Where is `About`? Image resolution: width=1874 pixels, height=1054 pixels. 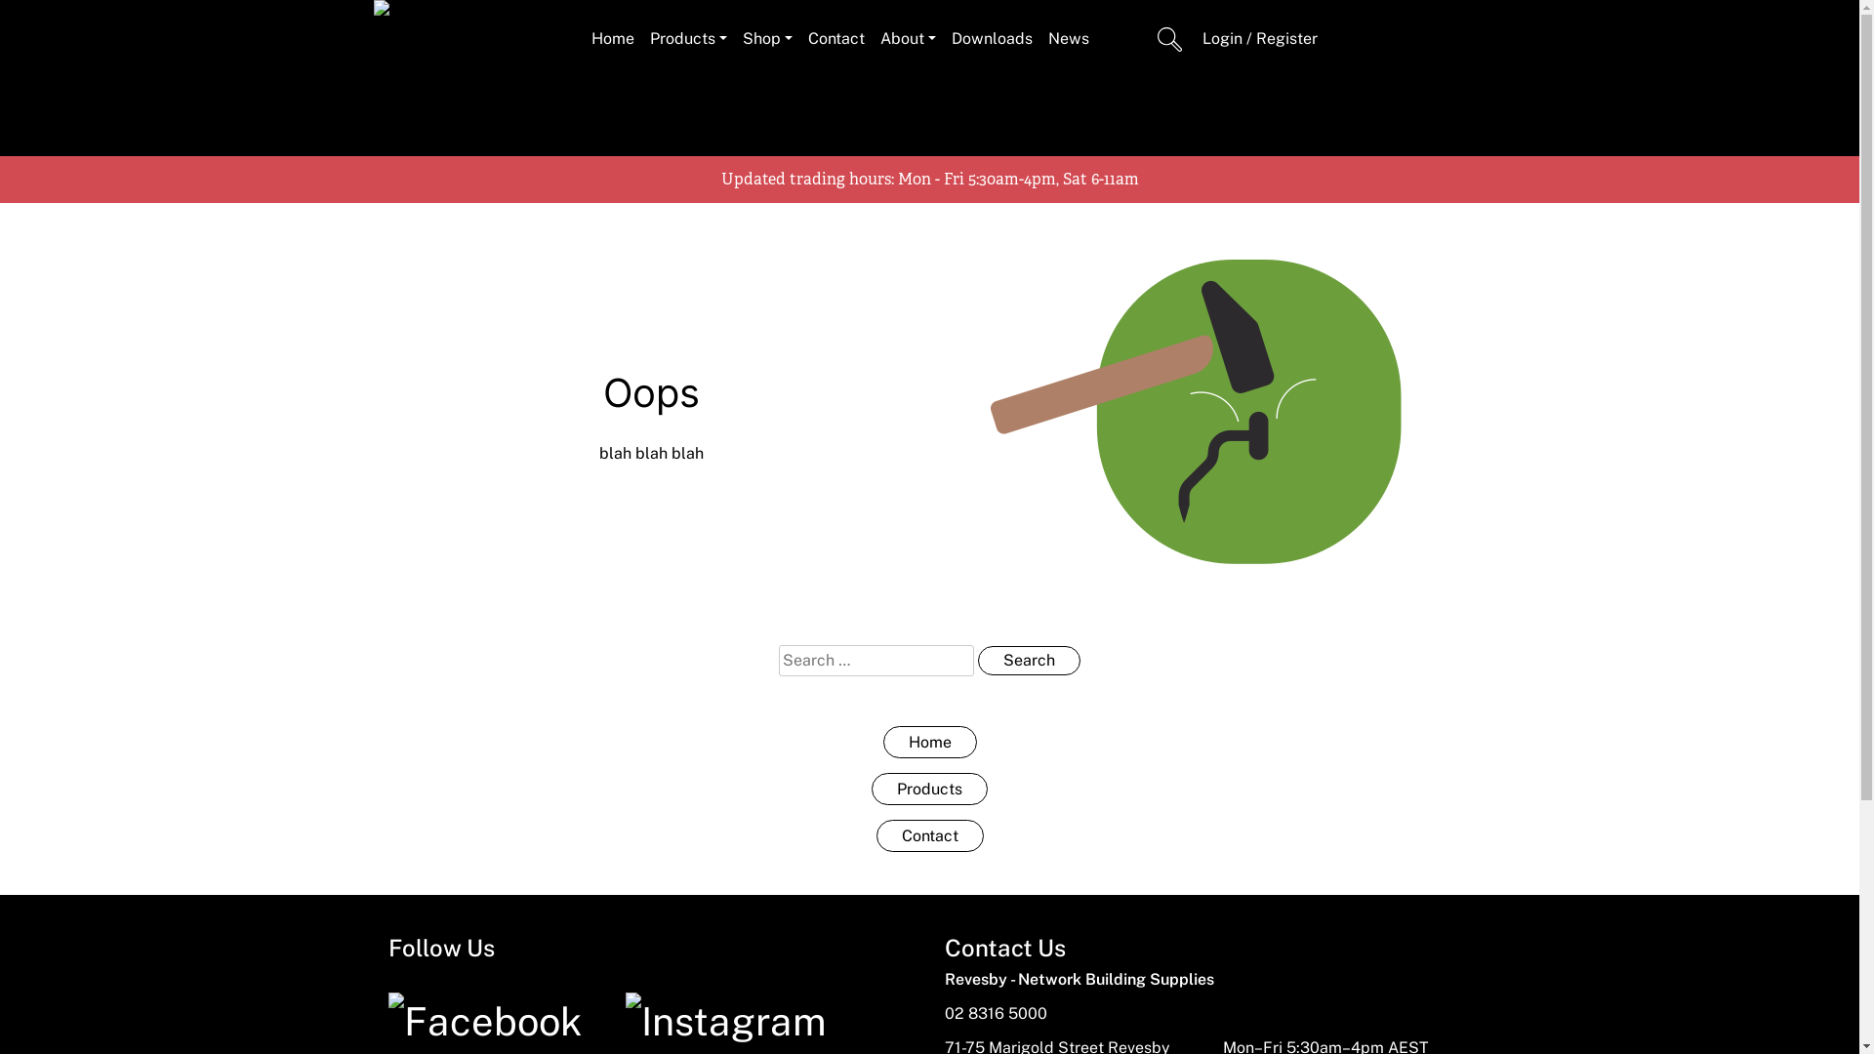
About is located at coordinates (908, 39).